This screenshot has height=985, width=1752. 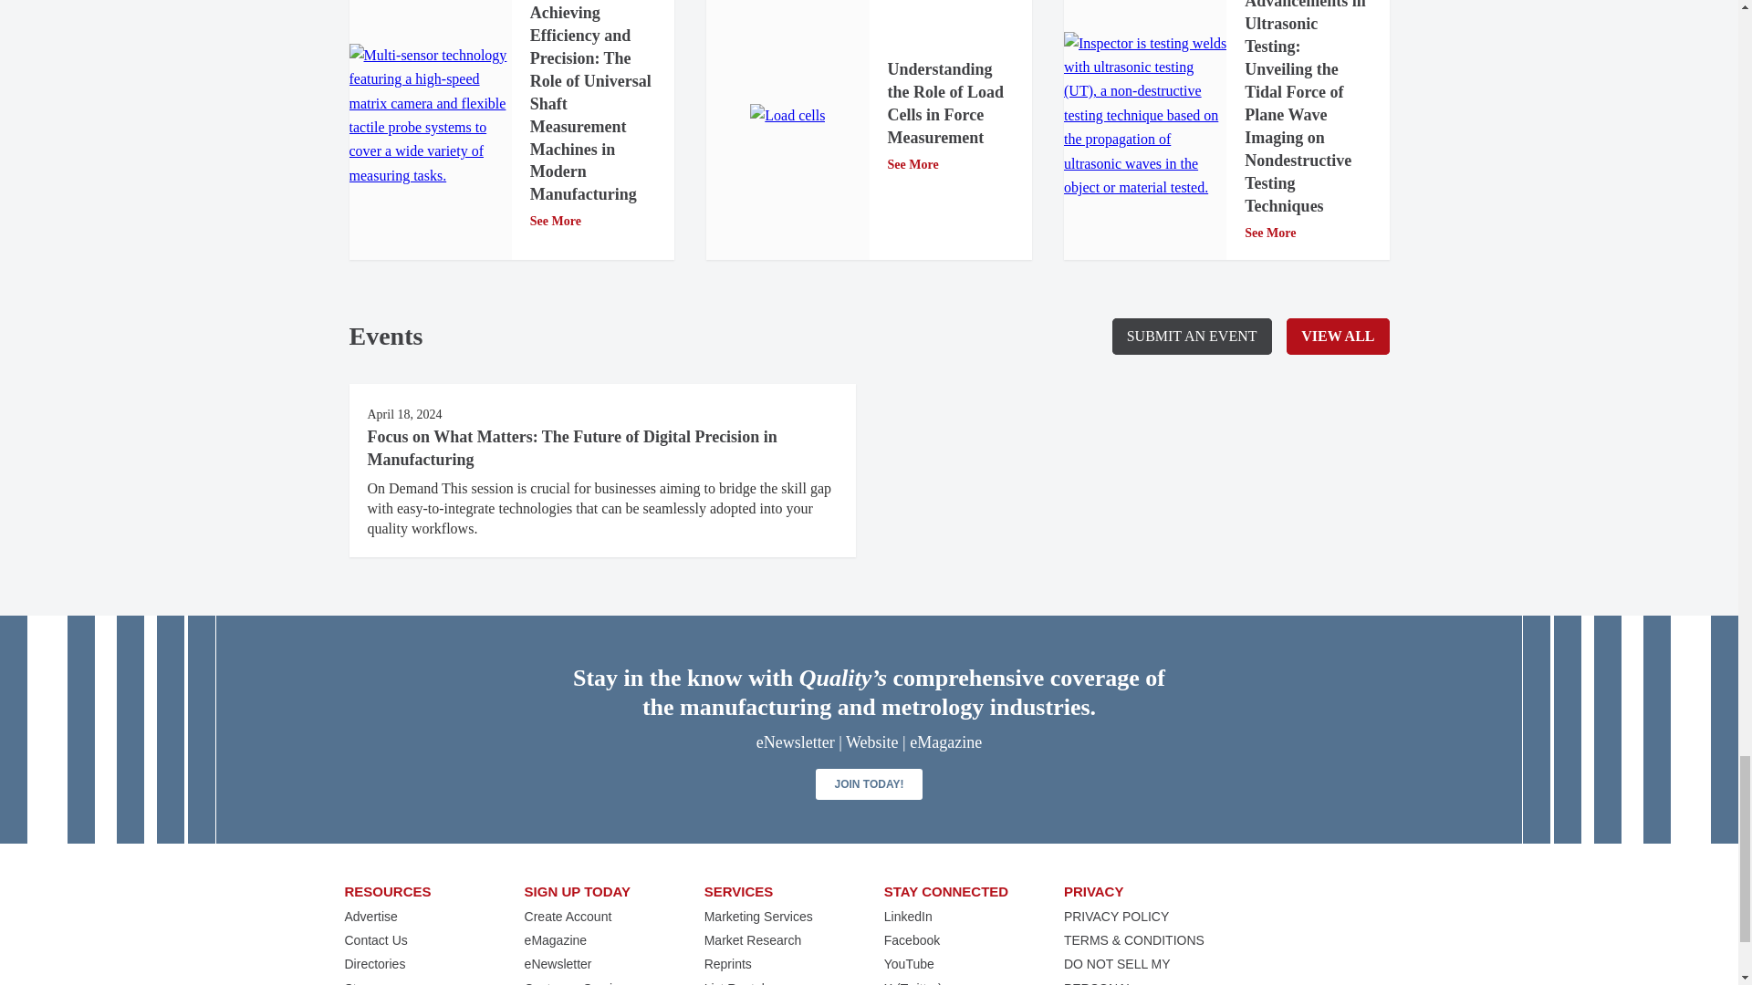 What do you see at coordinates (787, 116) in the screenshot?
I see `Load cells` at bounding box center [787, 116].